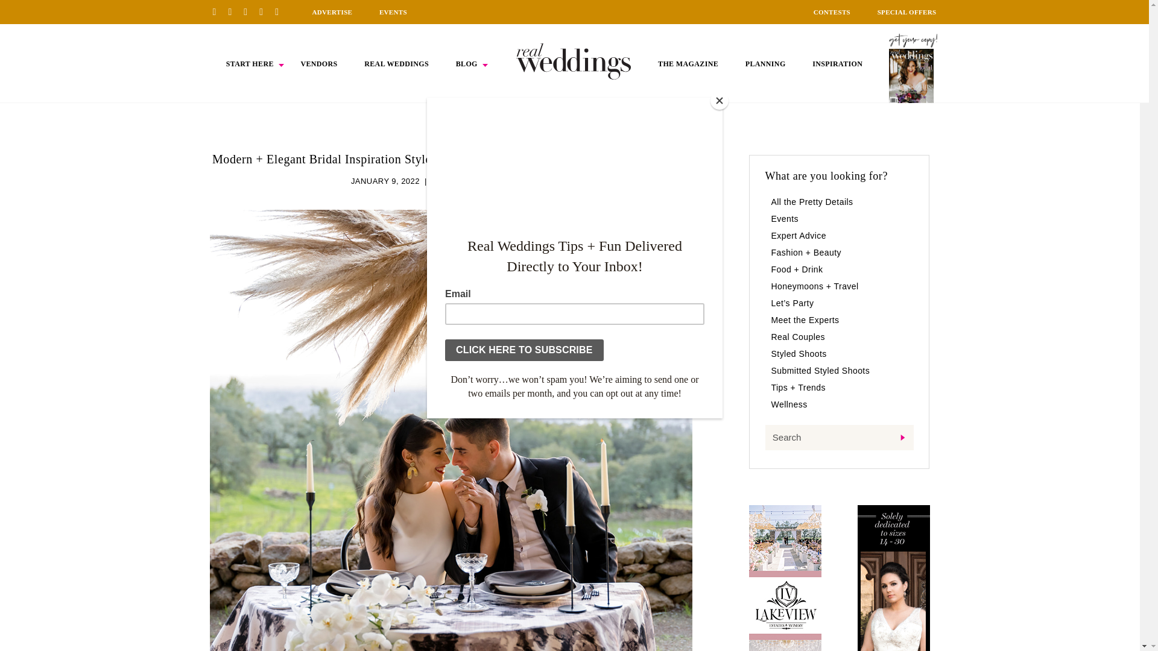 The image size is (1158, 651). What do you see at coordinates (250, 11) in the screenshot?
I see `Instagram` at bounding box center [250, 11].